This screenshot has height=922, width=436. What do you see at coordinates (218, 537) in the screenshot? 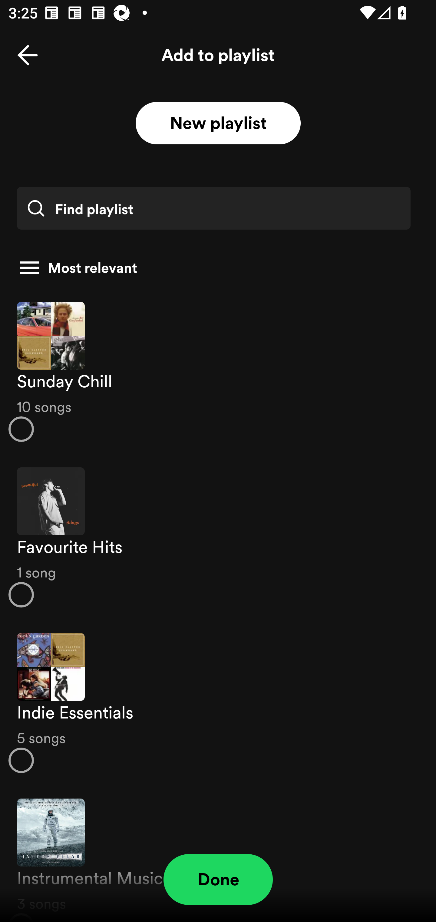
I see `Favourite Hits 1 song` at bounding box center [218, 537].